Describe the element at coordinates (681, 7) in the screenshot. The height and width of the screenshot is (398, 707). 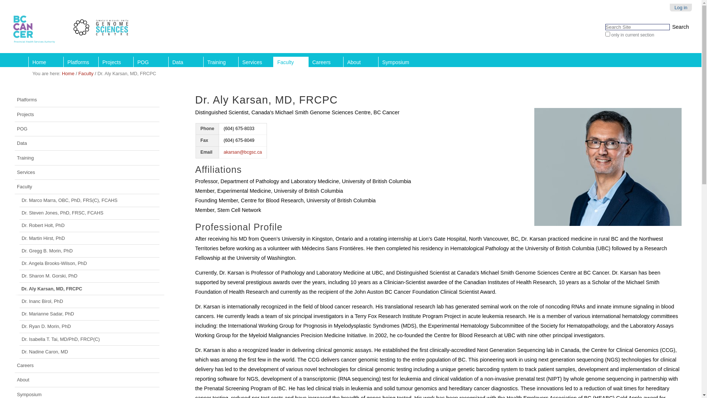
I see `Log in` at that location.